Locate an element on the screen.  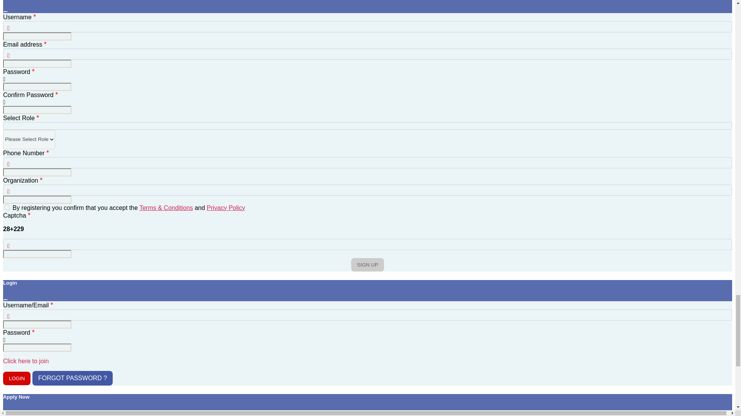
LOGIN is located at coordinates (16, 378).